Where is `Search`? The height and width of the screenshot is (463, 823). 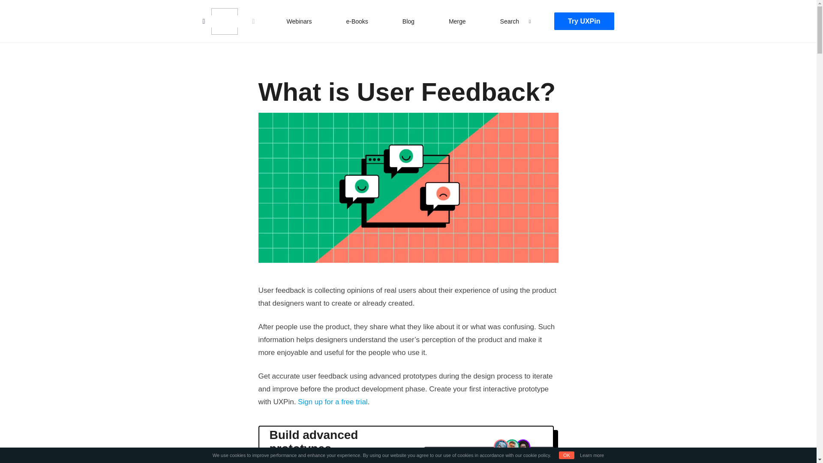
Search is located at coordinates (510, 21).